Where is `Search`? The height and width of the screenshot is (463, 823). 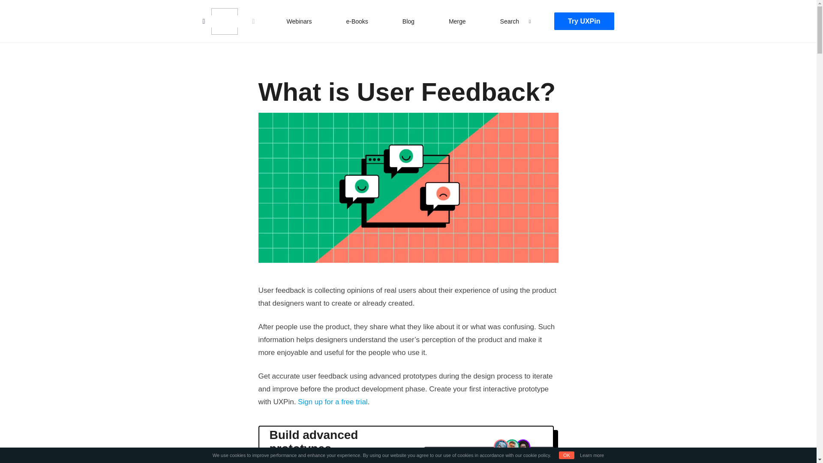
Search is located at coordinates (510, 21).